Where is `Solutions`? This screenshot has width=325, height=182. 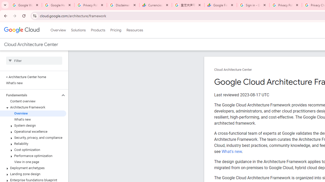
Solutions is located at coordinates (78, 30).